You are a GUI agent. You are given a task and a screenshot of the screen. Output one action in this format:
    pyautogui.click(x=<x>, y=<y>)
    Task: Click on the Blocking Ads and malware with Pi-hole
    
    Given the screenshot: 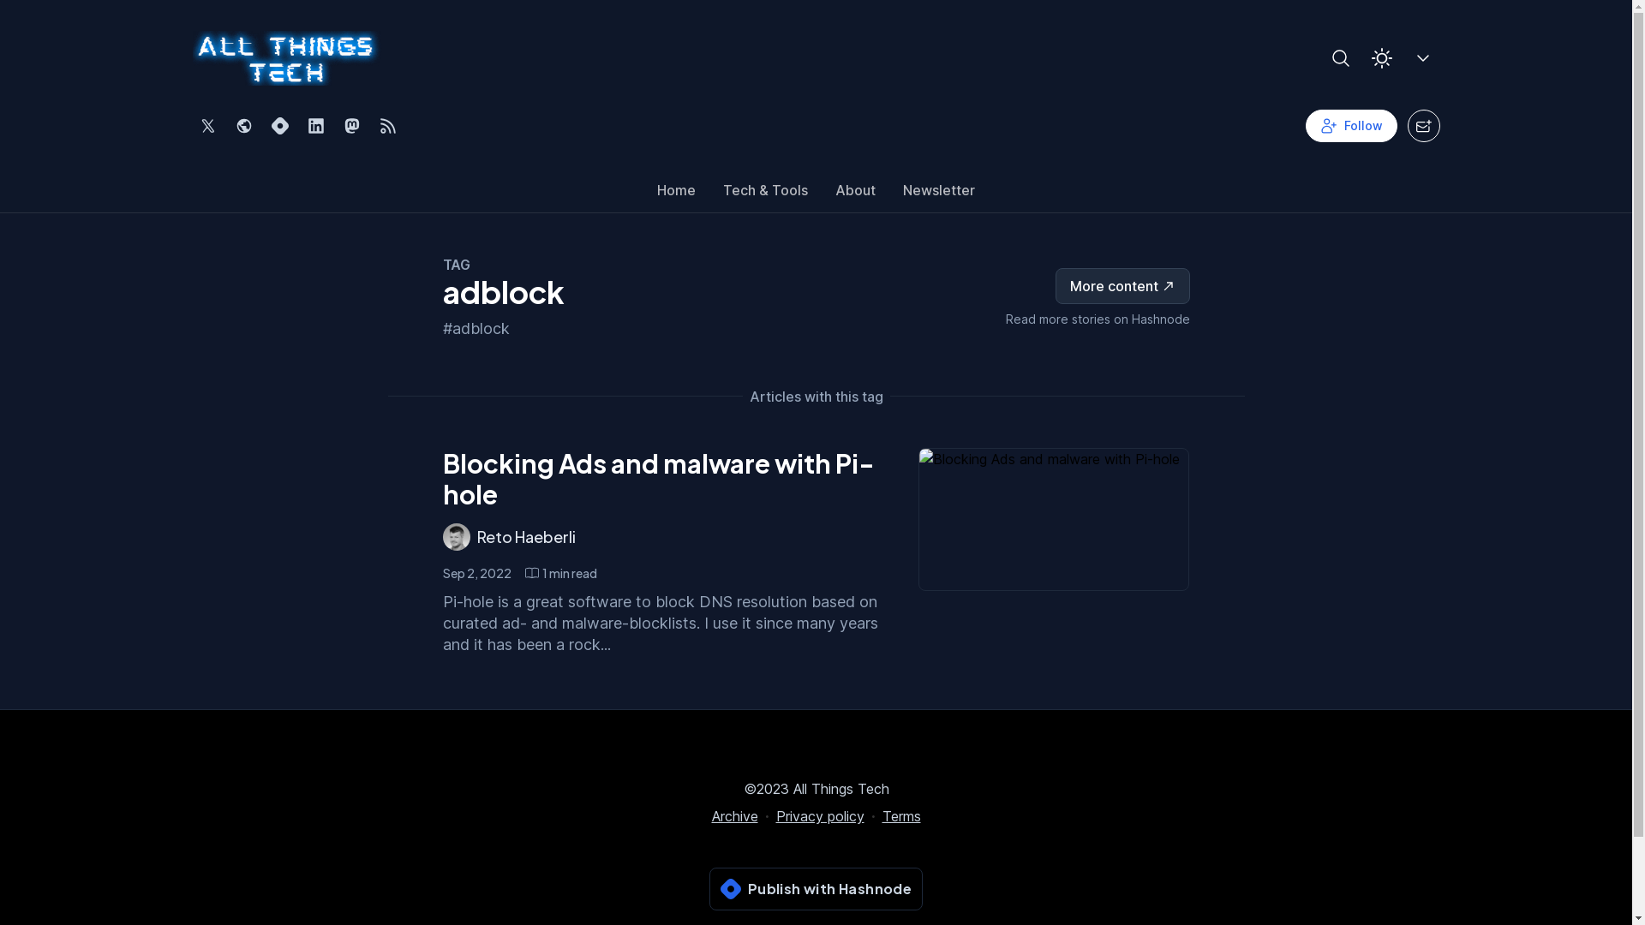 What is the action you would take?
    pyautogui.click(x=658, y=479)
    